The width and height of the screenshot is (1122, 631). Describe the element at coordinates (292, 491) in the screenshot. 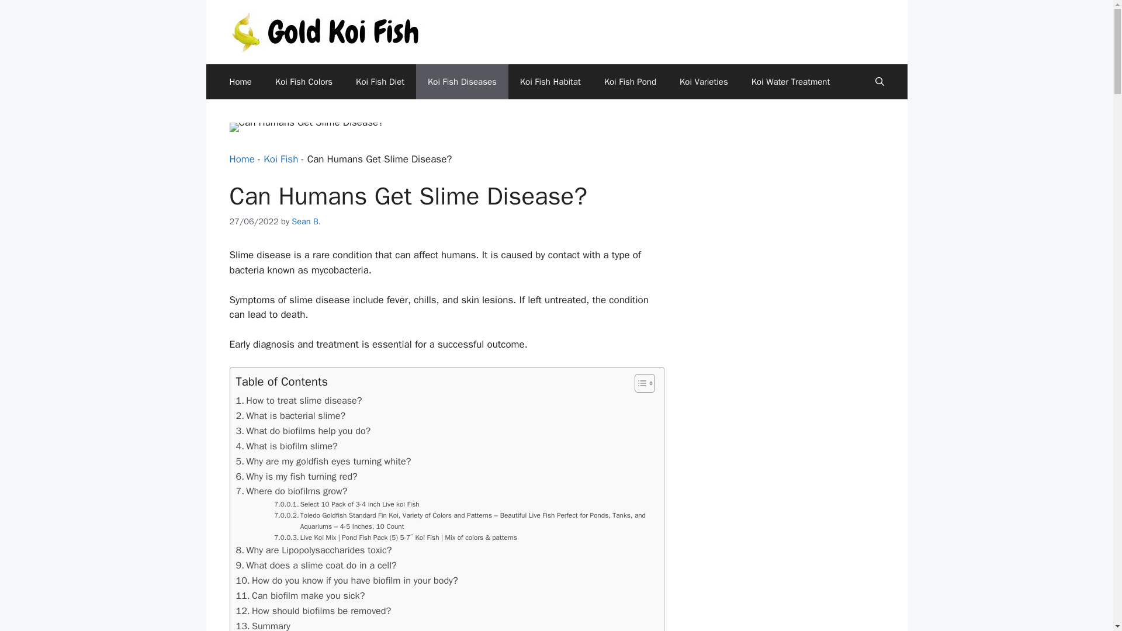

I see `Where do biofilms grow?` at that location.